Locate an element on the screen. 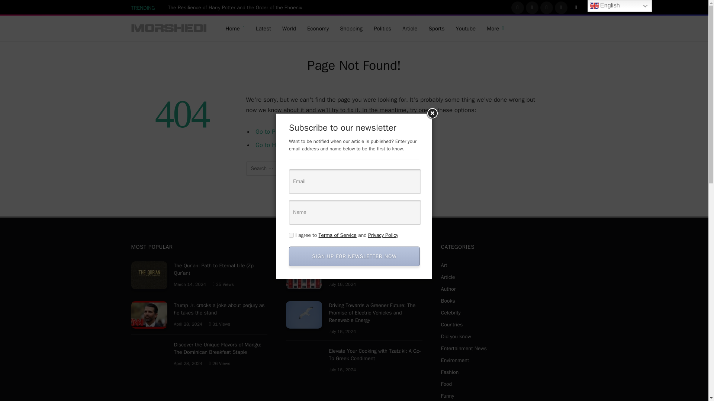  Search is located at coordinates (409, 169).